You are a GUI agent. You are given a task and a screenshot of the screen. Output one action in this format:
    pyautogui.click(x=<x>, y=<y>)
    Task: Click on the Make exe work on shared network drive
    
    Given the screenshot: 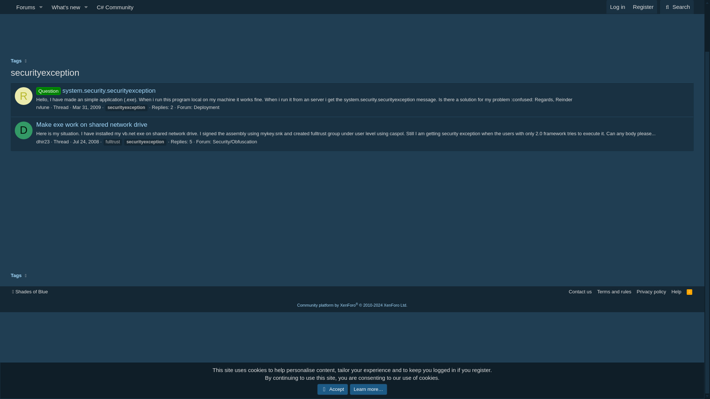 What is the action you would take?
    pyautogui.click(x=86, y=141)
    